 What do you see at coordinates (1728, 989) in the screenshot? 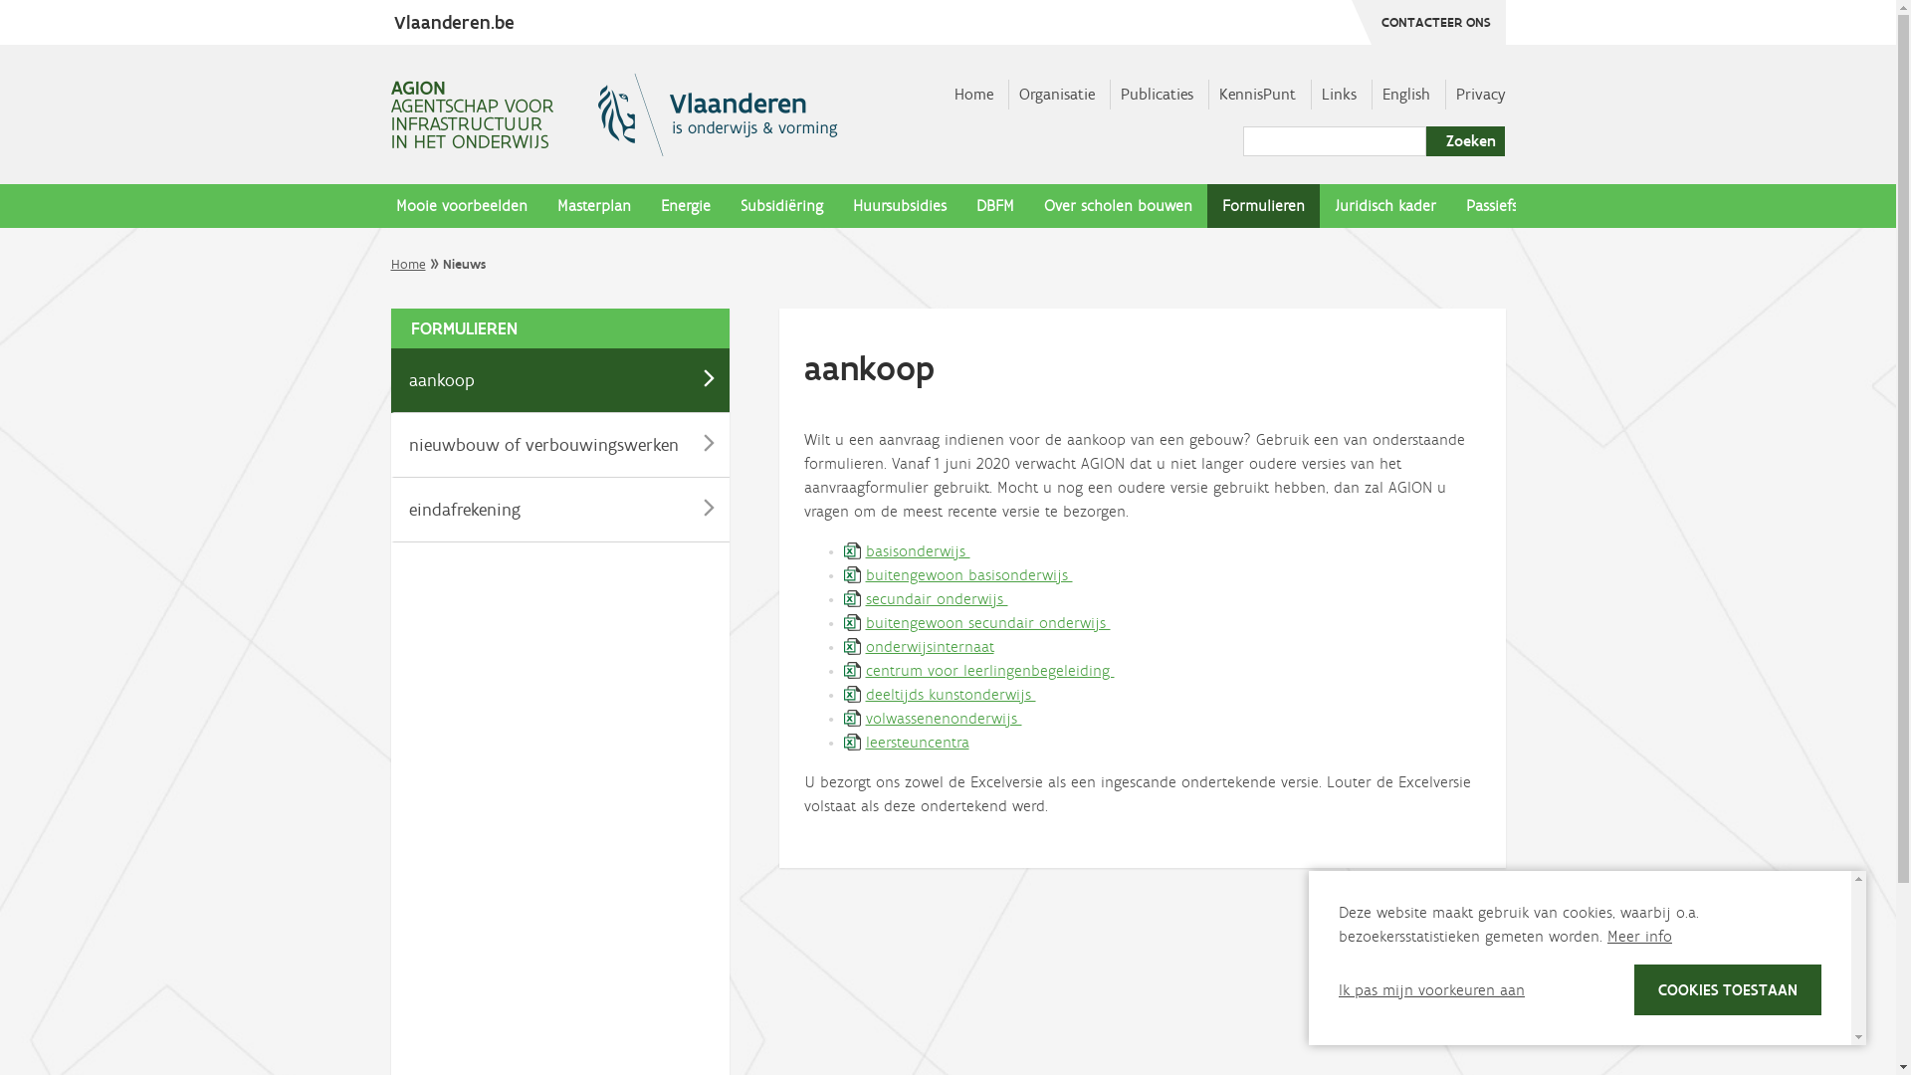
I see `COOKIES TOESTAAN` at bounding box center [1728, 989].